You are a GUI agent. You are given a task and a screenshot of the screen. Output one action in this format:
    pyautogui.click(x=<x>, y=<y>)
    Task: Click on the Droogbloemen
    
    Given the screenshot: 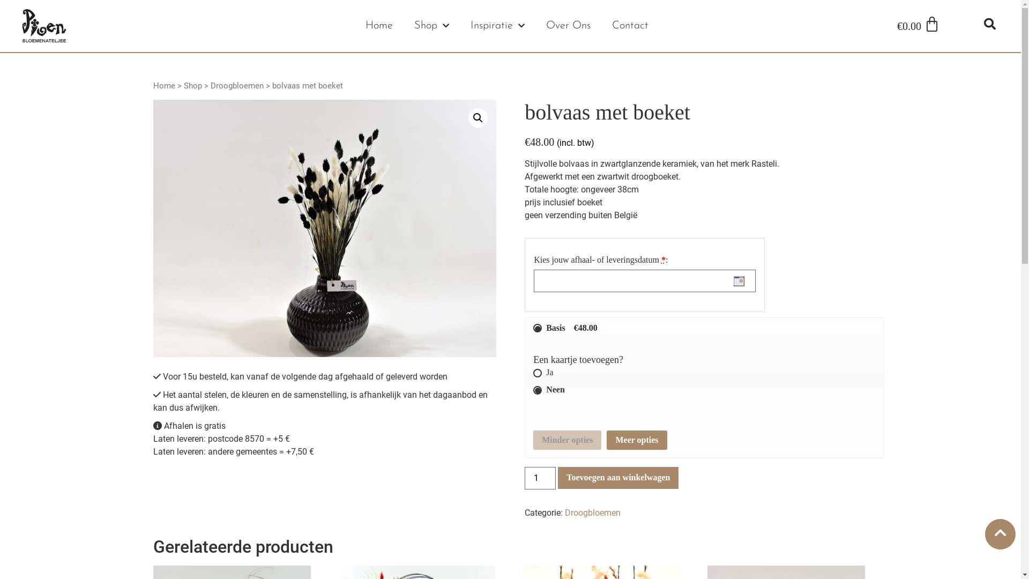 What is the action you would take?
    pyautogui.click(x=237, y=86)
    